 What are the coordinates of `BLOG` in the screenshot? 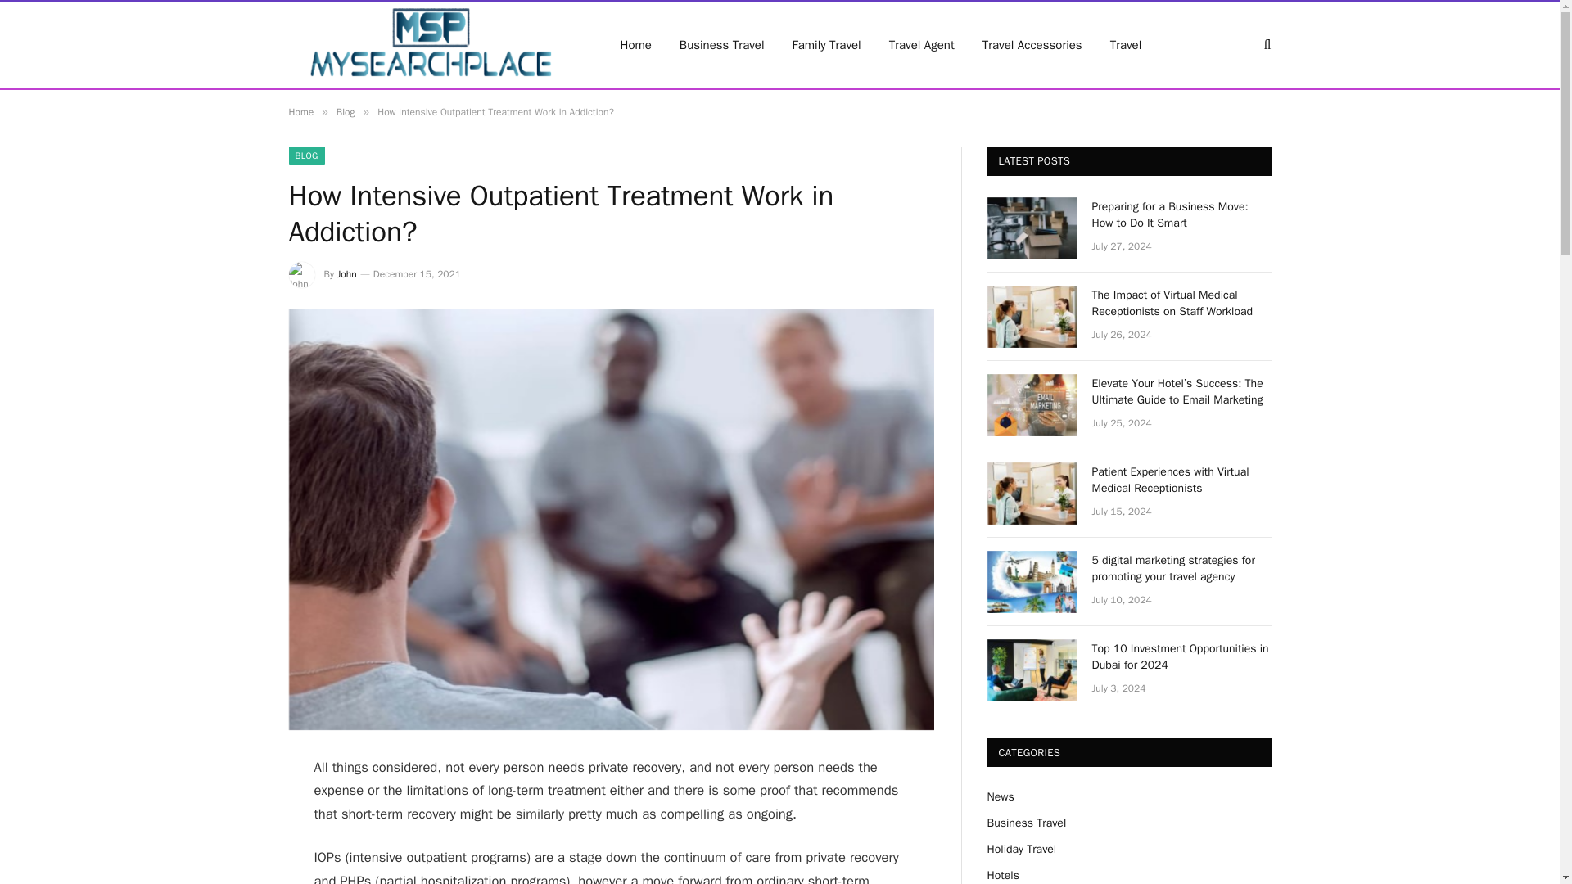 It's located at (305, 156).